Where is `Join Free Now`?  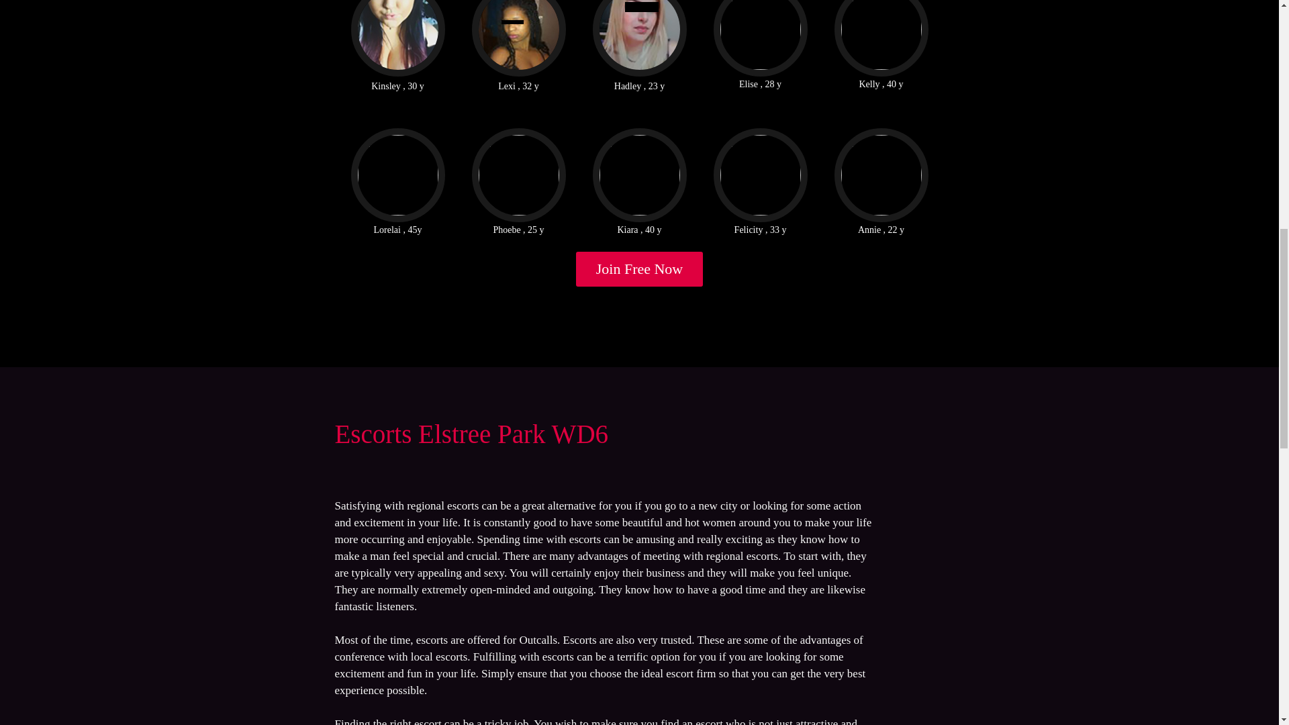 Join Free Now is located at coordinates (640, 269).